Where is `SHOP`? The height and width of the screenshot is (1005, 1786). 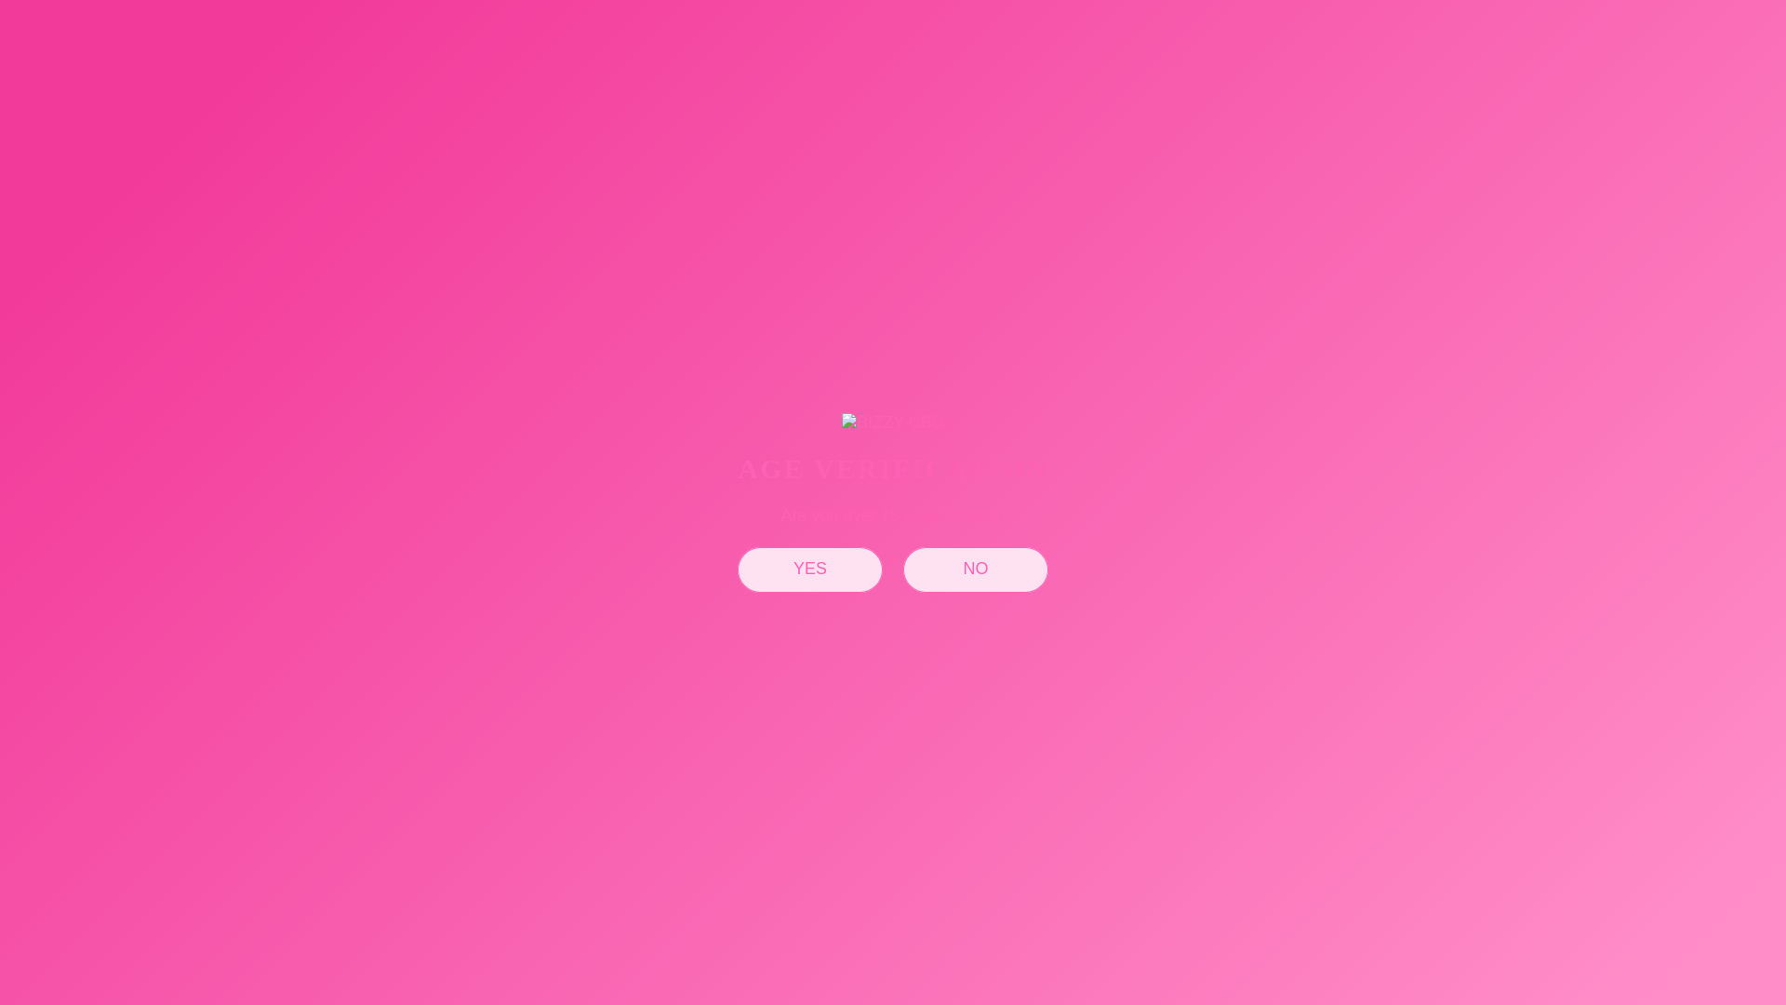 SHOP is located at coordinates (723, 86).